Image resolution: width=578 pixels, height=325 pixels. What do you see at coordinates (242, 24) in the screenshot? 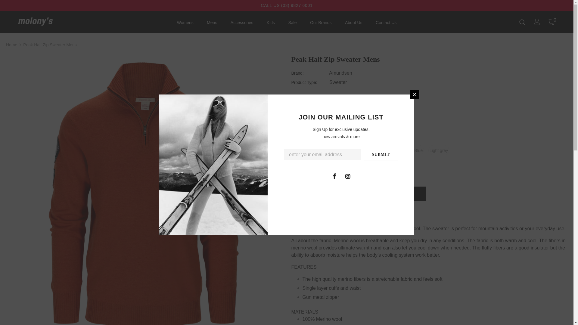
I see `Accessories` at bounding box center [242, 24].